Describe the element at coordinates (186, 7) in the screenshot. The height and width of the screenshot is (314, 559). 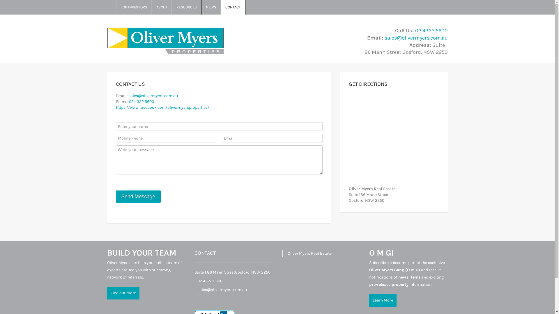
I see `RESOURCES` at that location.